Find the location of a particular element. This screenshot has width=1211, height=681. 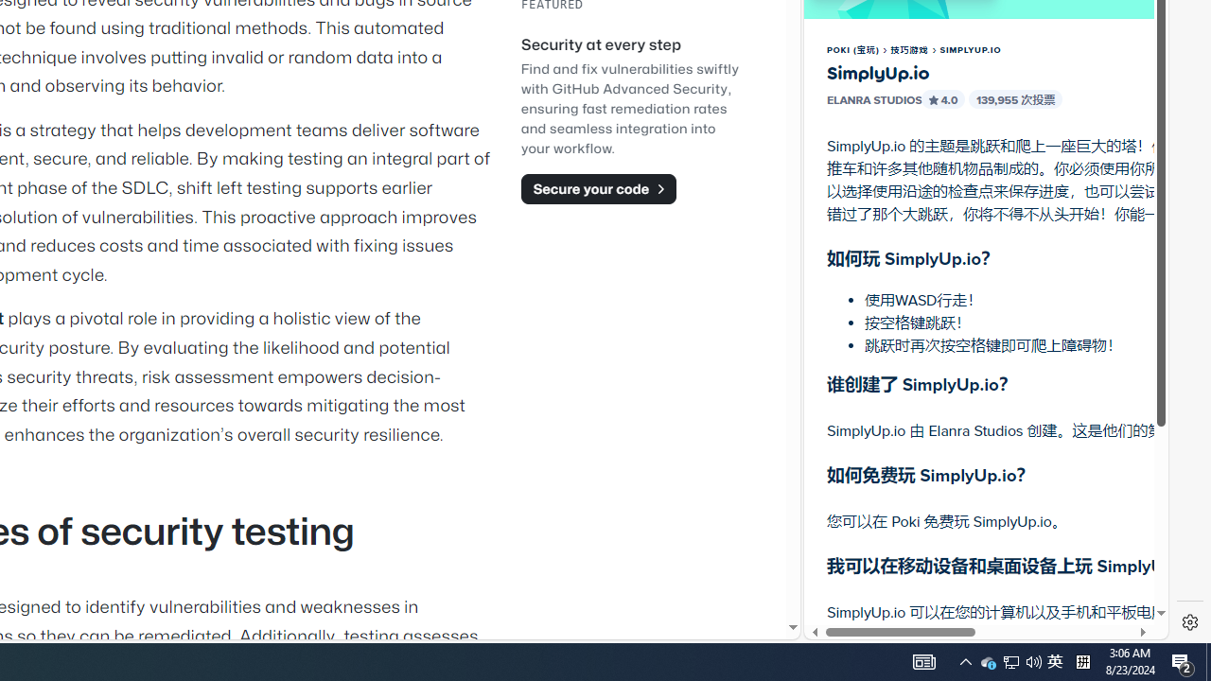

Combat Reloaded Combat Reloaded poki.com is located at coordinates (1033, 232).